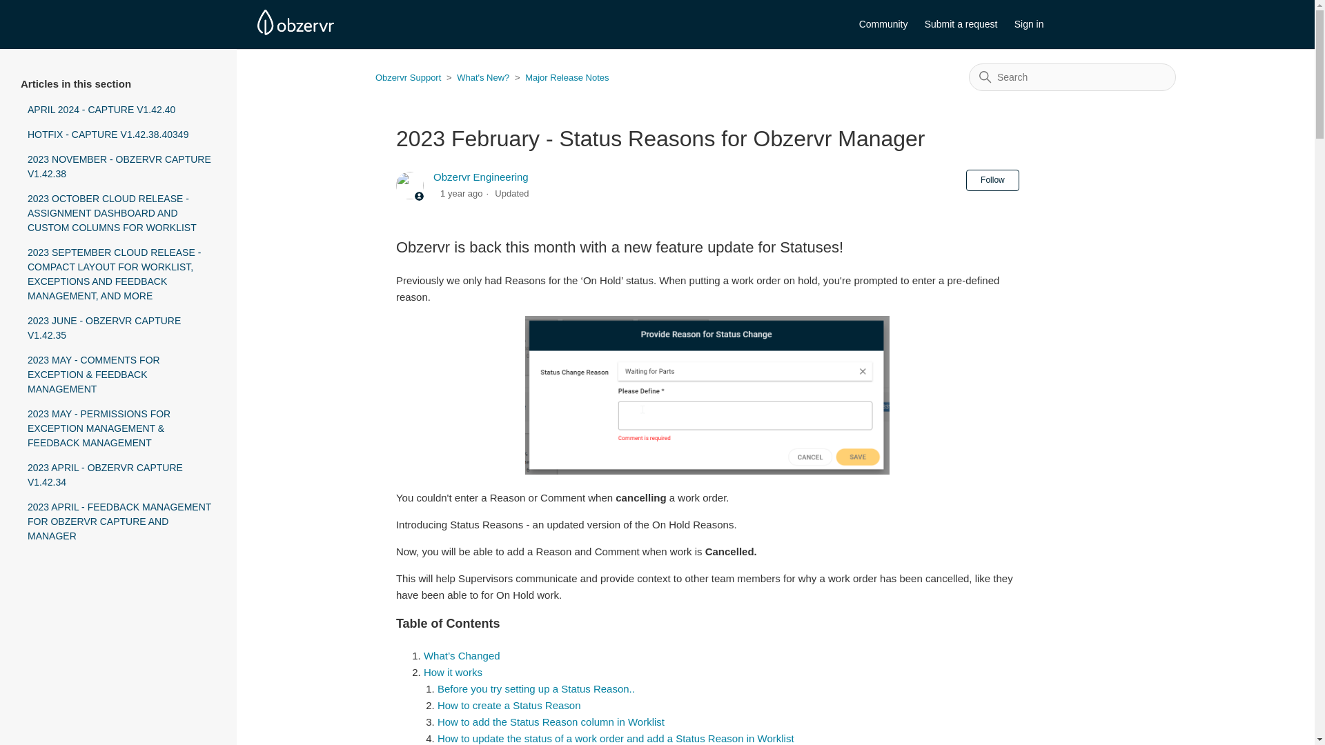 The height and width of the screenshot is (745, 1325). Describe the element at coordinates (478, 77) in the screenshot. I see `What's New?` at that location.